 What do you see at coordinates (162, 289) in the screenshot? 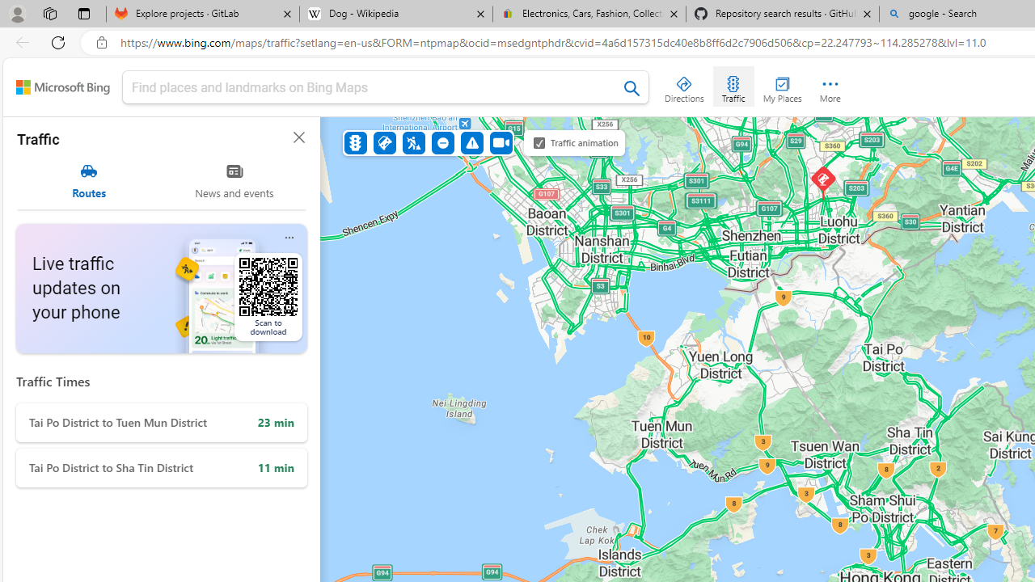
I see `Live traffic updates on your phone Scan to download` at bounding box center [162, 289].